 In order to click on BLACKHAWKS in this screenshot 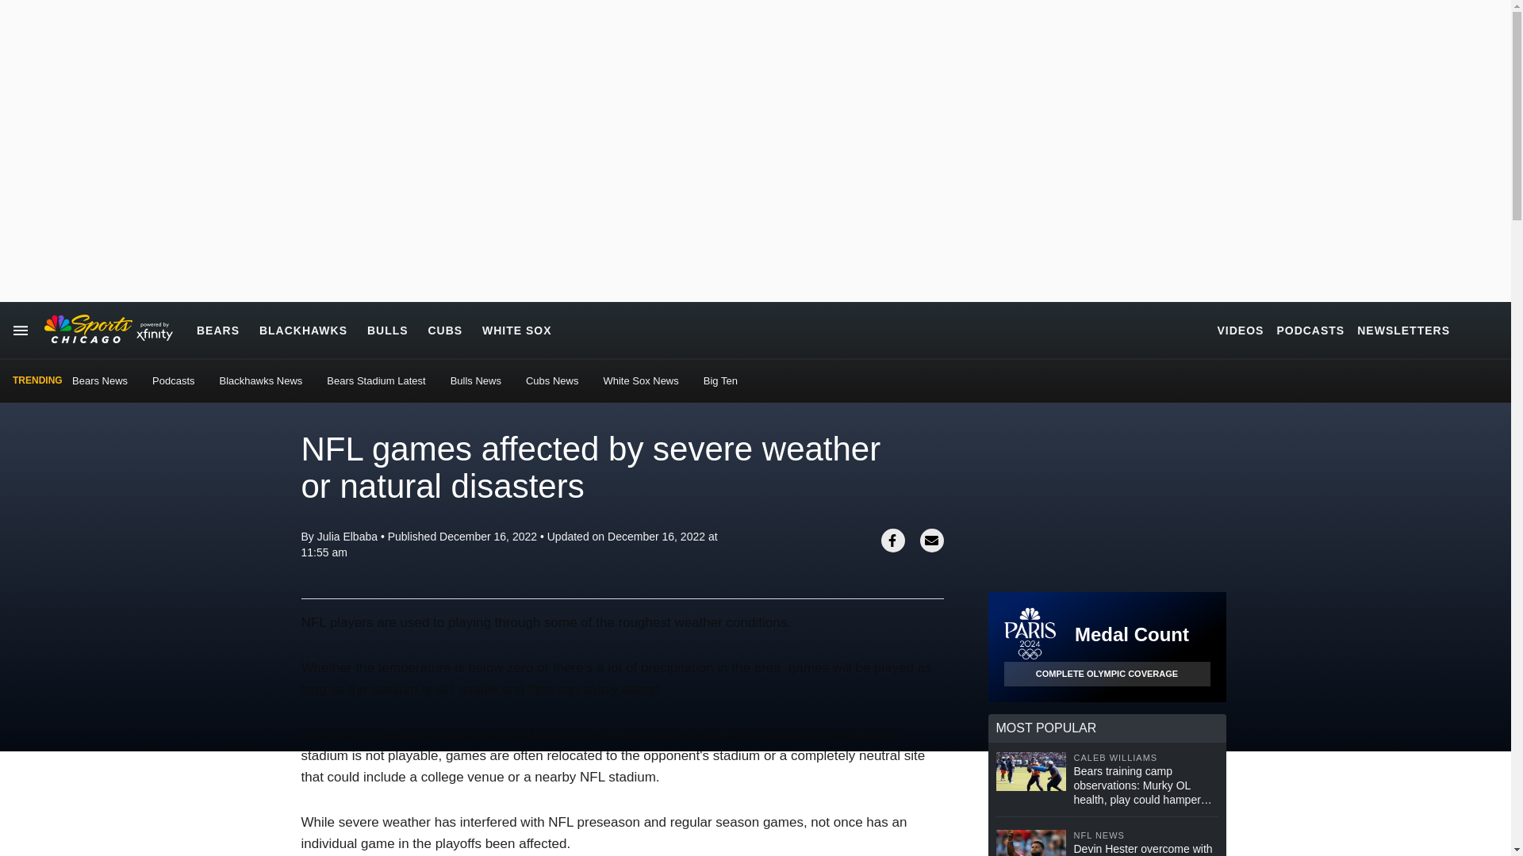, I will do `click(303, 330)`.